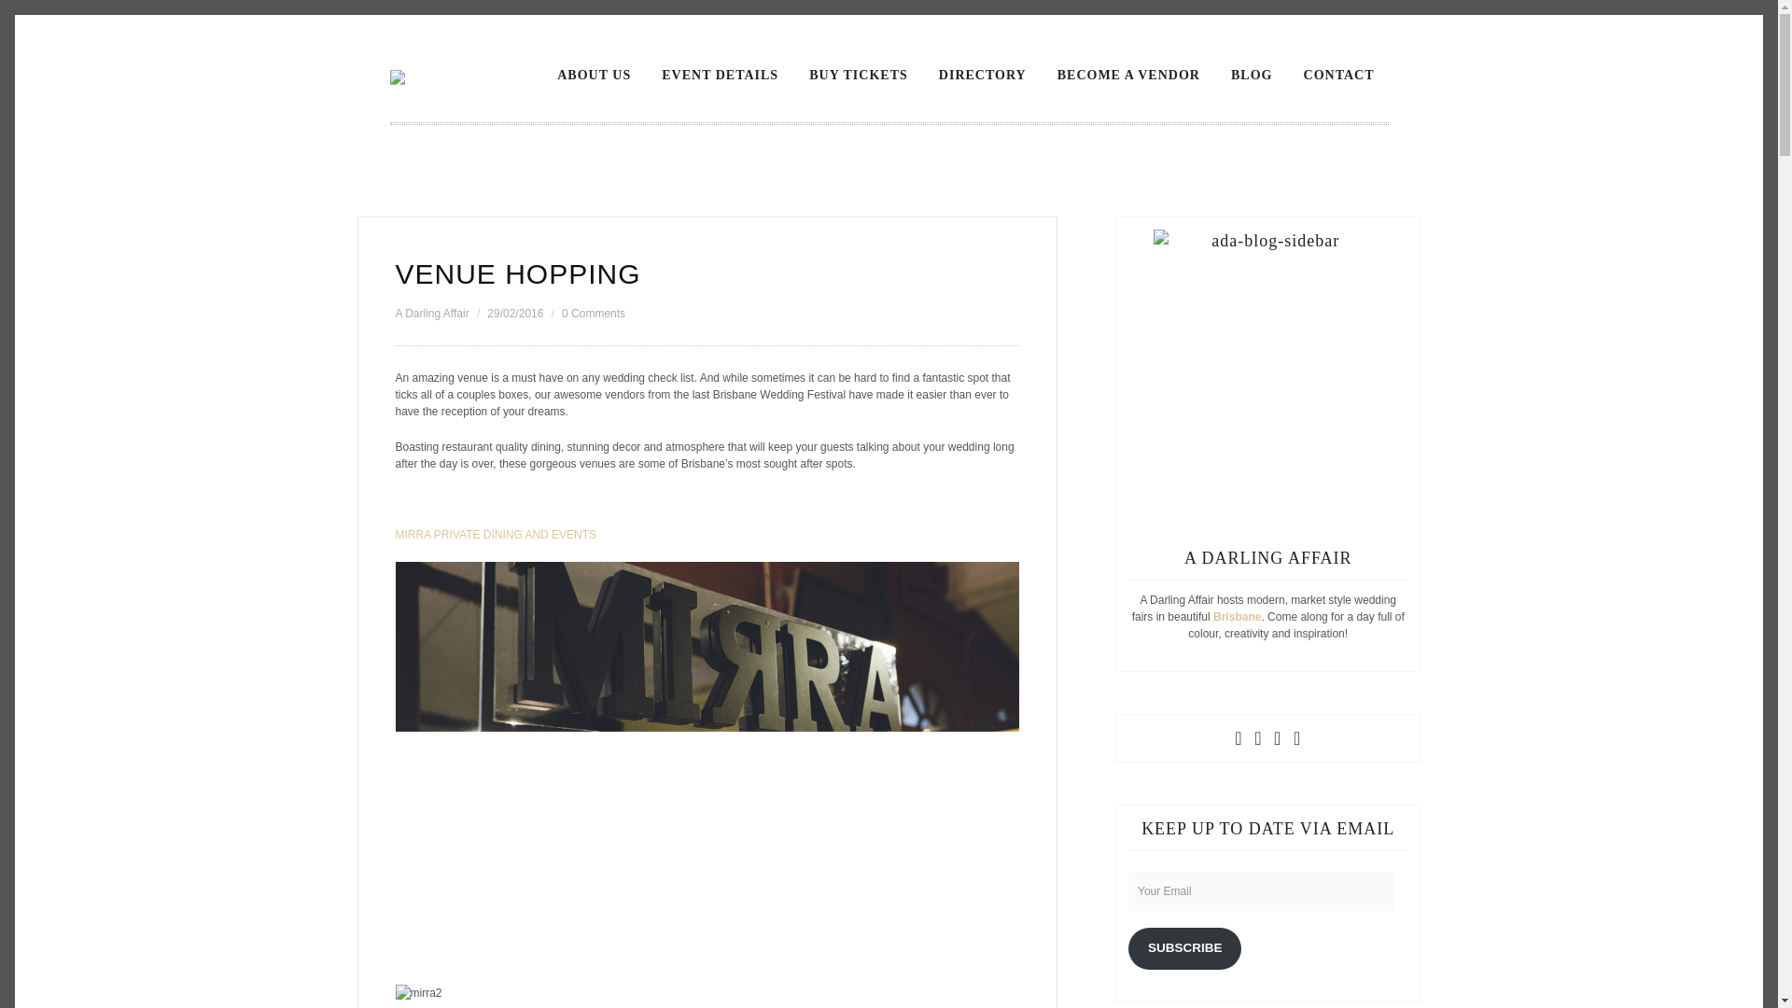  I want to click on DIRECTORY, so click(982, 75).